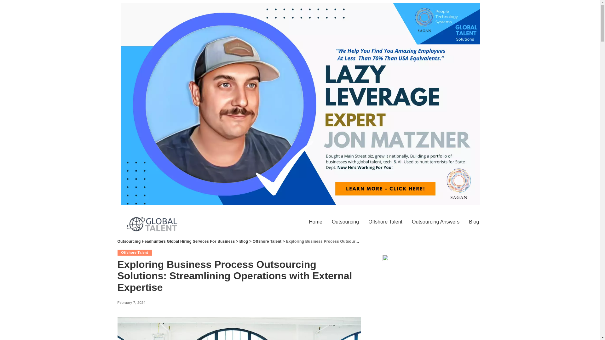  Describe the element at coordinates (474, 222) in the screenshot. I see `Blog` at that location.